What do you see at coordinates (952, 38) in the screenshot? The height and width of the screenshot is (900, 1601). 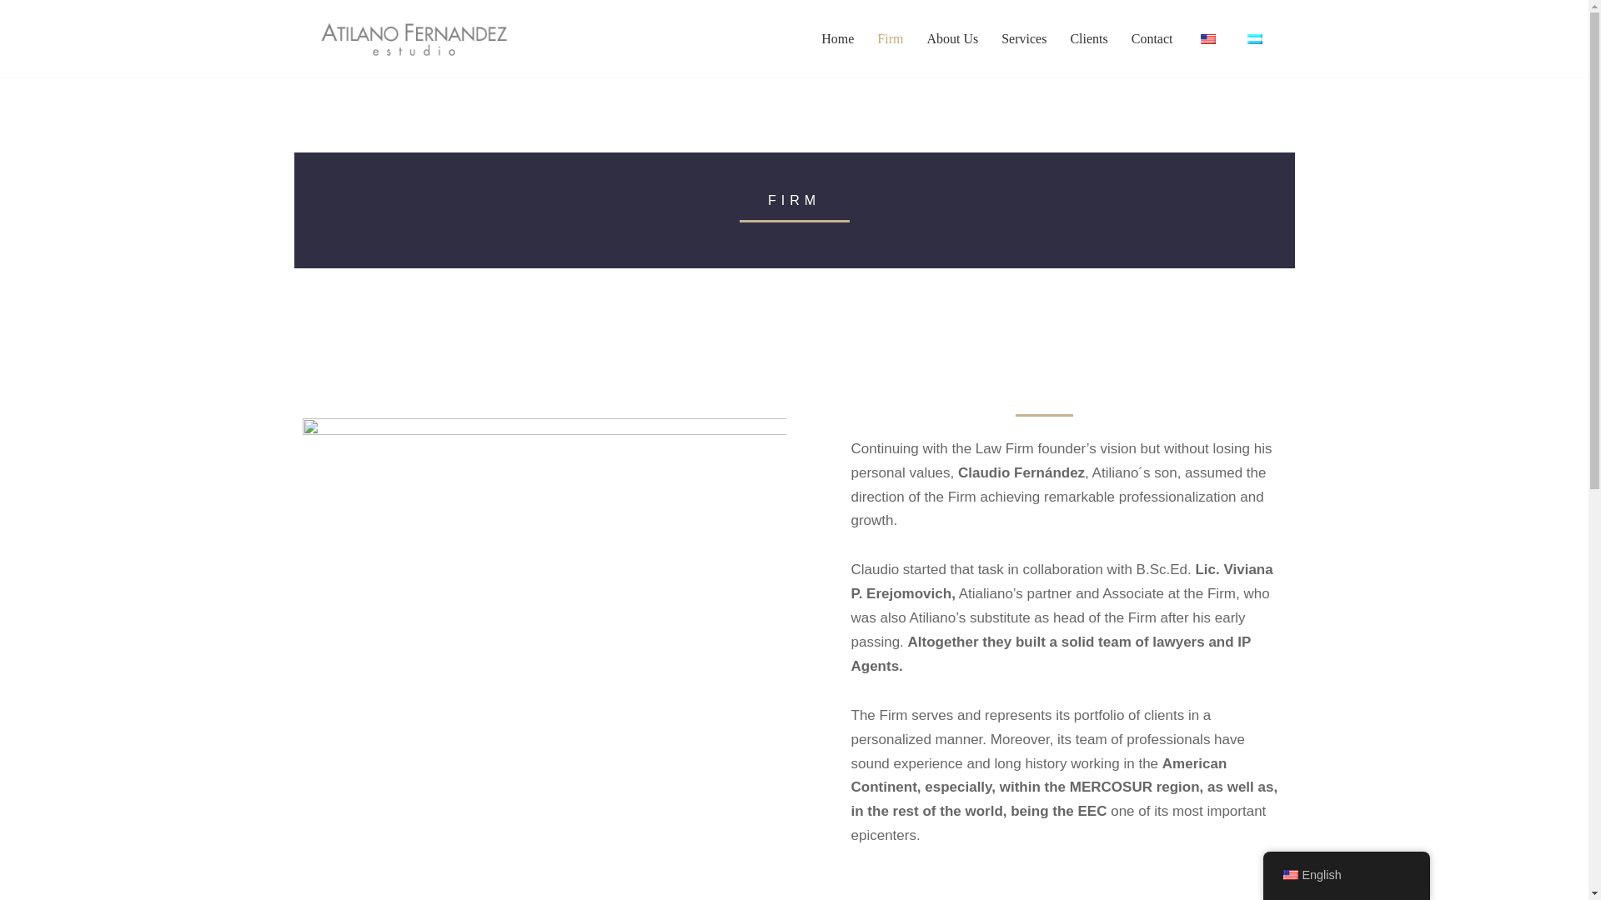 I see `About Us` at bounding box center [952, 38].